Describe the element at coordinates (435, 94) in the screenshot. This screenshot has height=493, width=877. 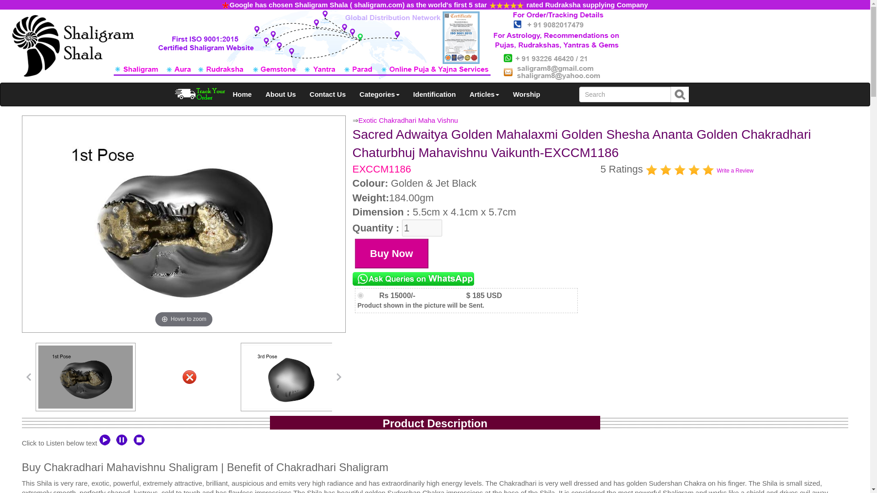
I see `Identification` at that location.